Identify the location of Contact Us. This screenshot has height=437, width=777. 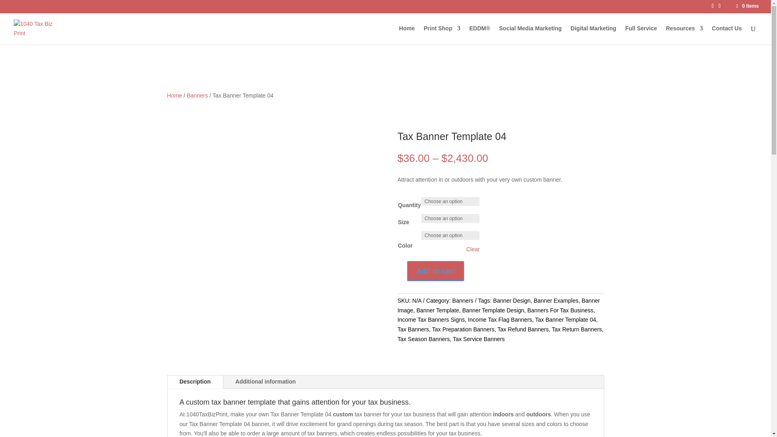
(727, 35).